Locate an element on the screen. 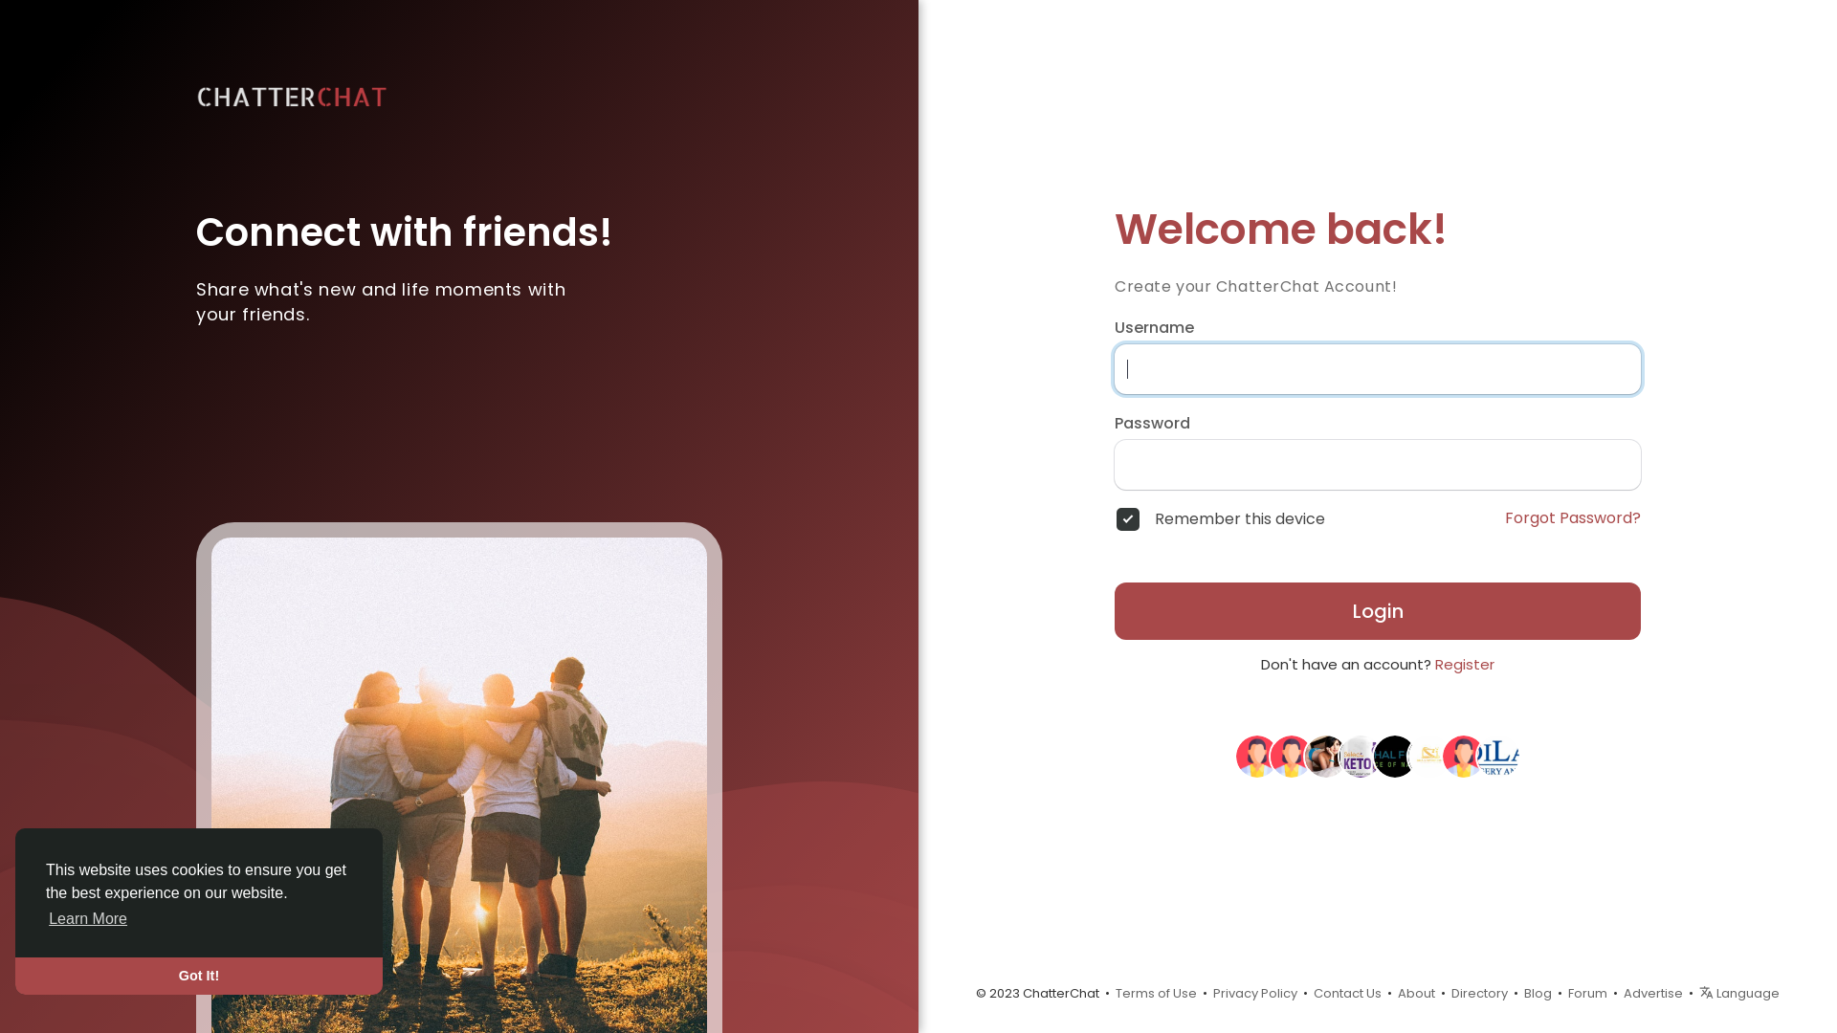 Image resolution: width=1837 pixels, height=1033 pixels. Login is located at coordinates (1378, 611).